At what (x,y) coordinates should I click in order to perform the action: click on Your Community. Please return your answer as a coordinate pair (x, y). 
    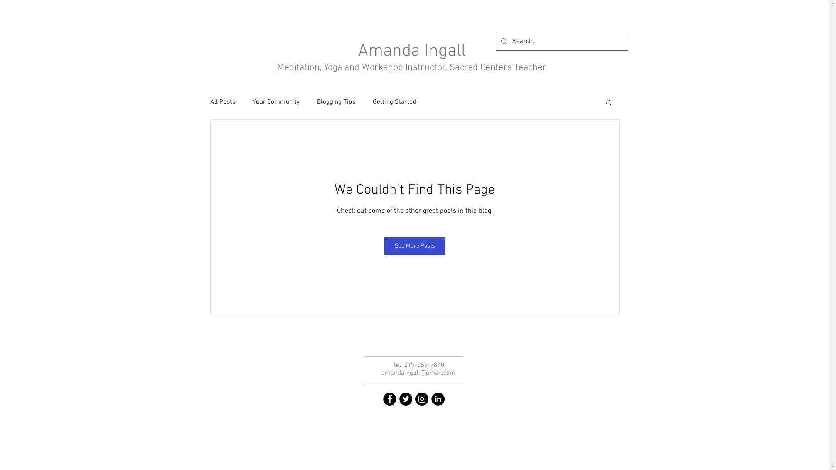
    Looking at the image, I should click on (276, 102).